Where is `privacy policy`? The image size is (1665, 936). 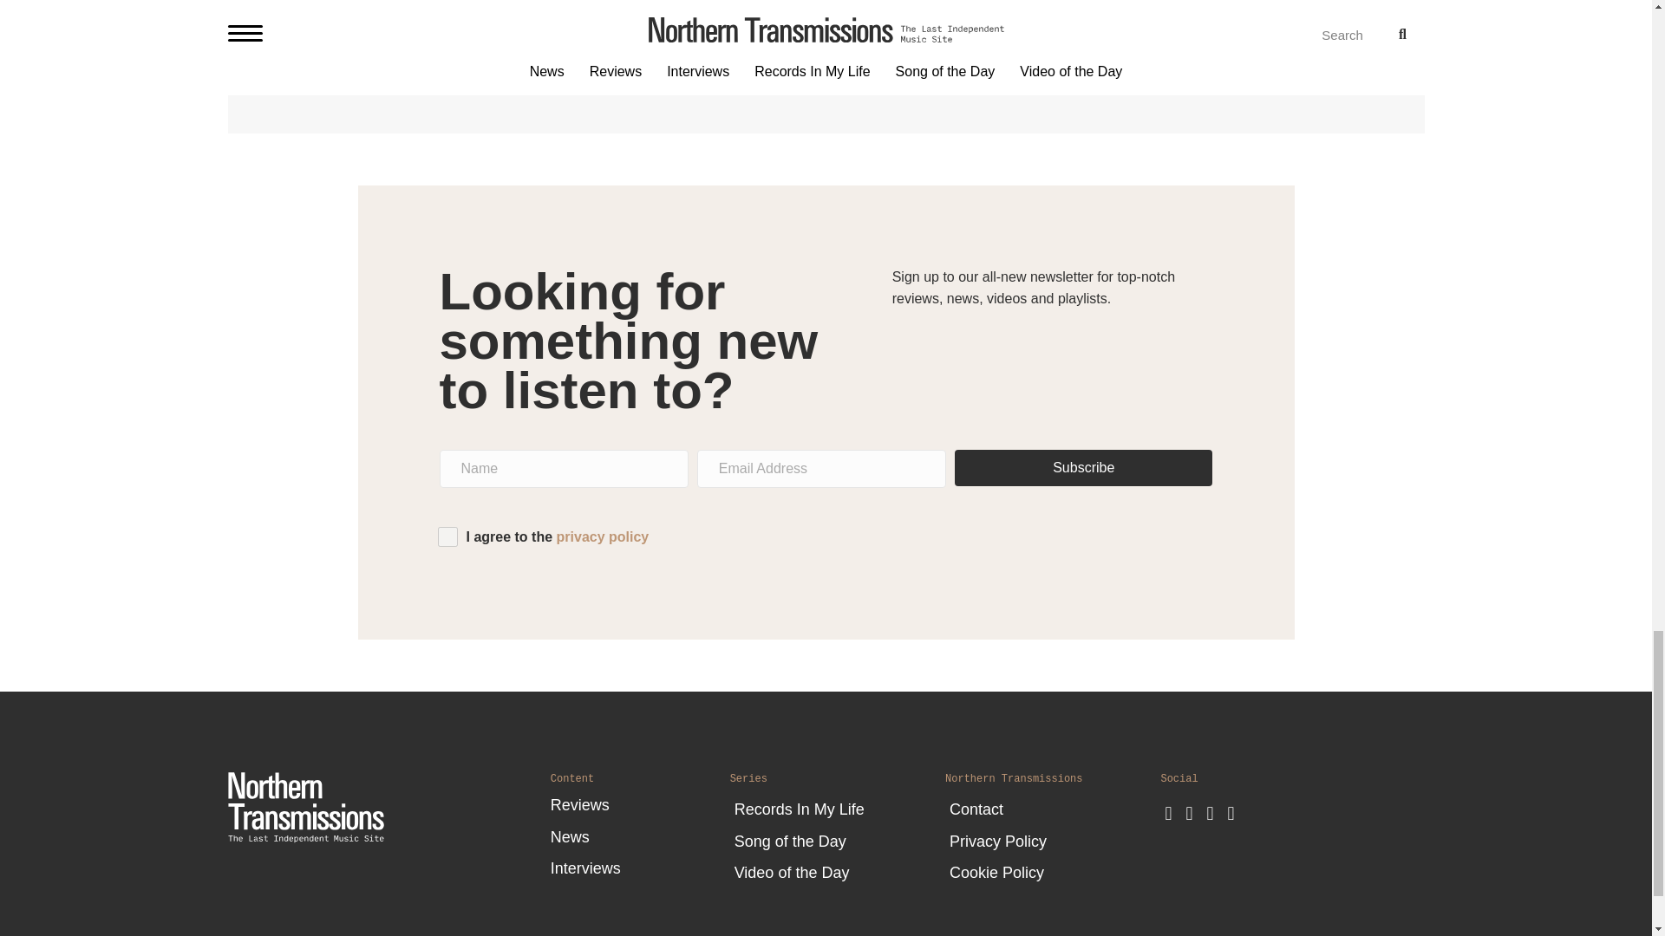
privacy policy is located at coordinates (602, 536).